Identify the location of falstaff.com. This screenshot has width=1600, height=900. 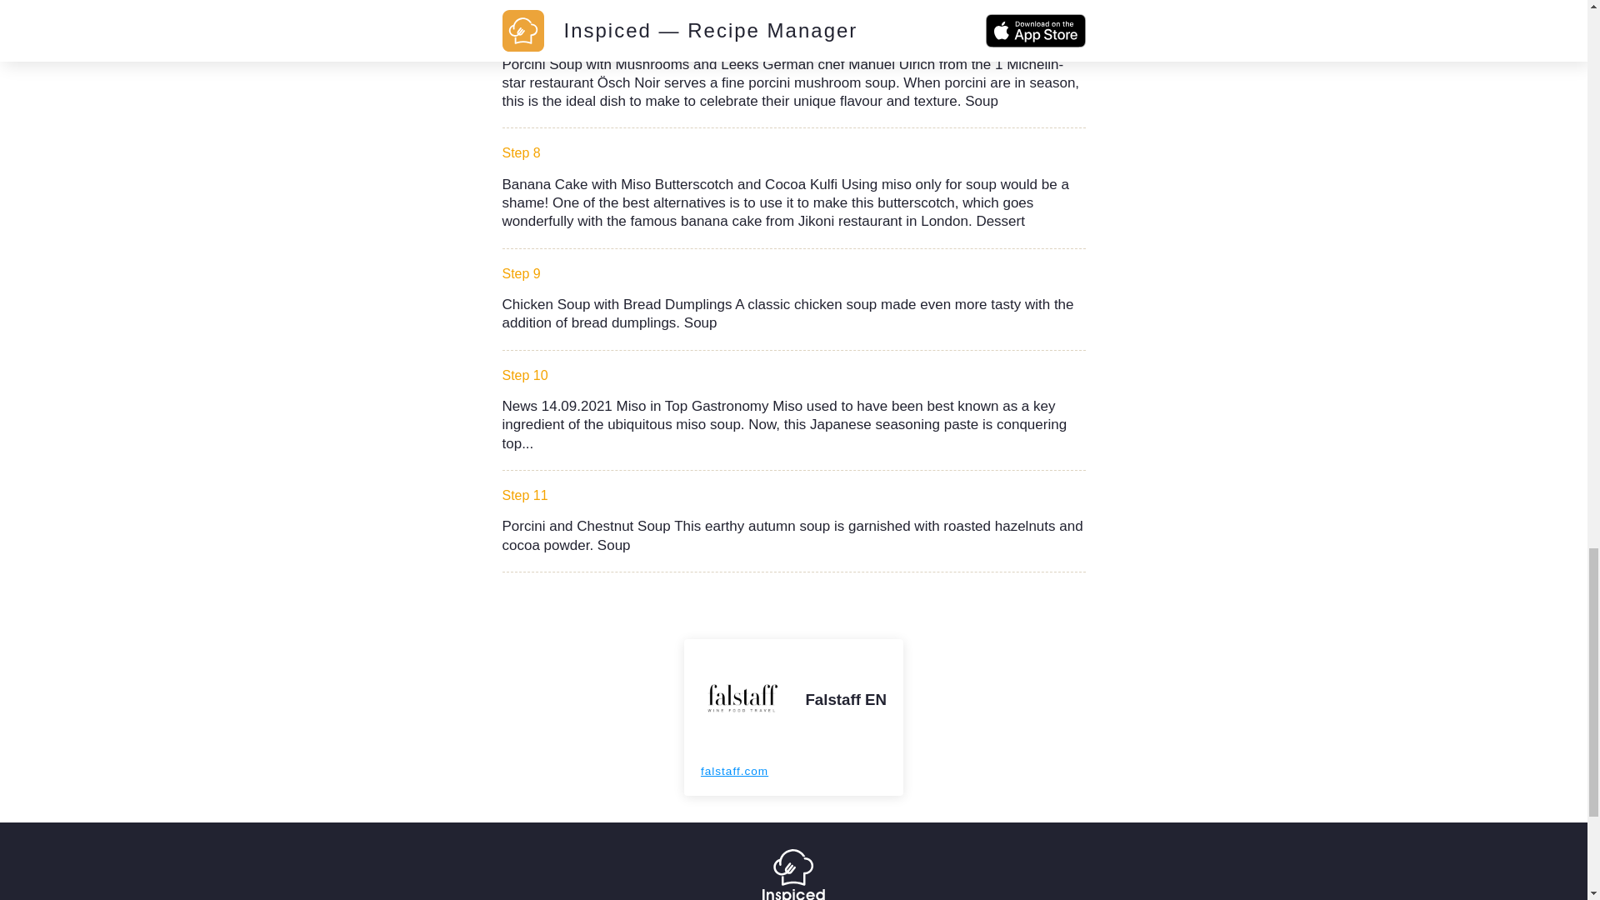
(733, 772).